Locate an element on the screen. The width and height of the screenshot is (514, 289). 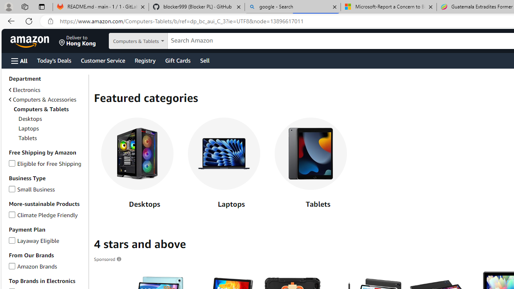
Computers & Accessories is located at coordinates (42, 100).